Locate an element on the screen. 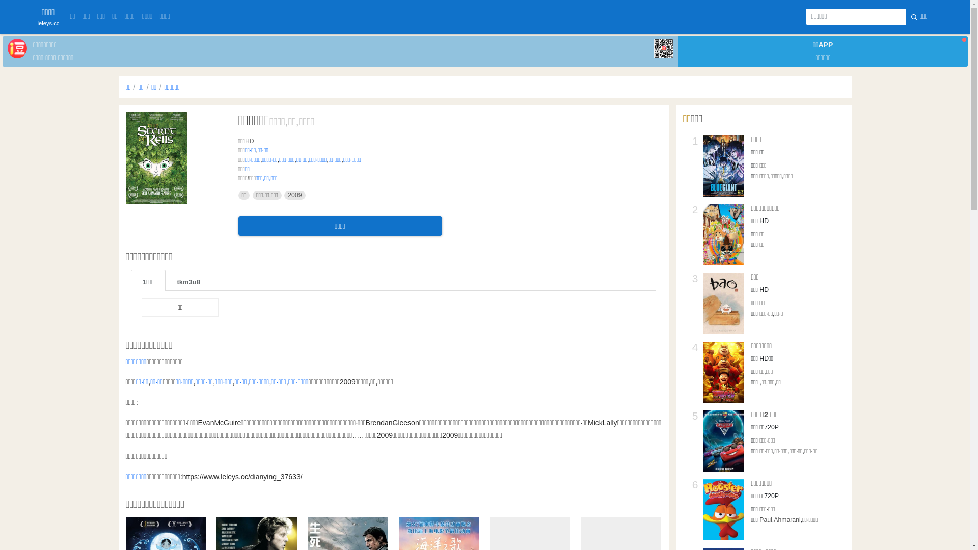  Ahmarani is located at coordinates (787, 520).